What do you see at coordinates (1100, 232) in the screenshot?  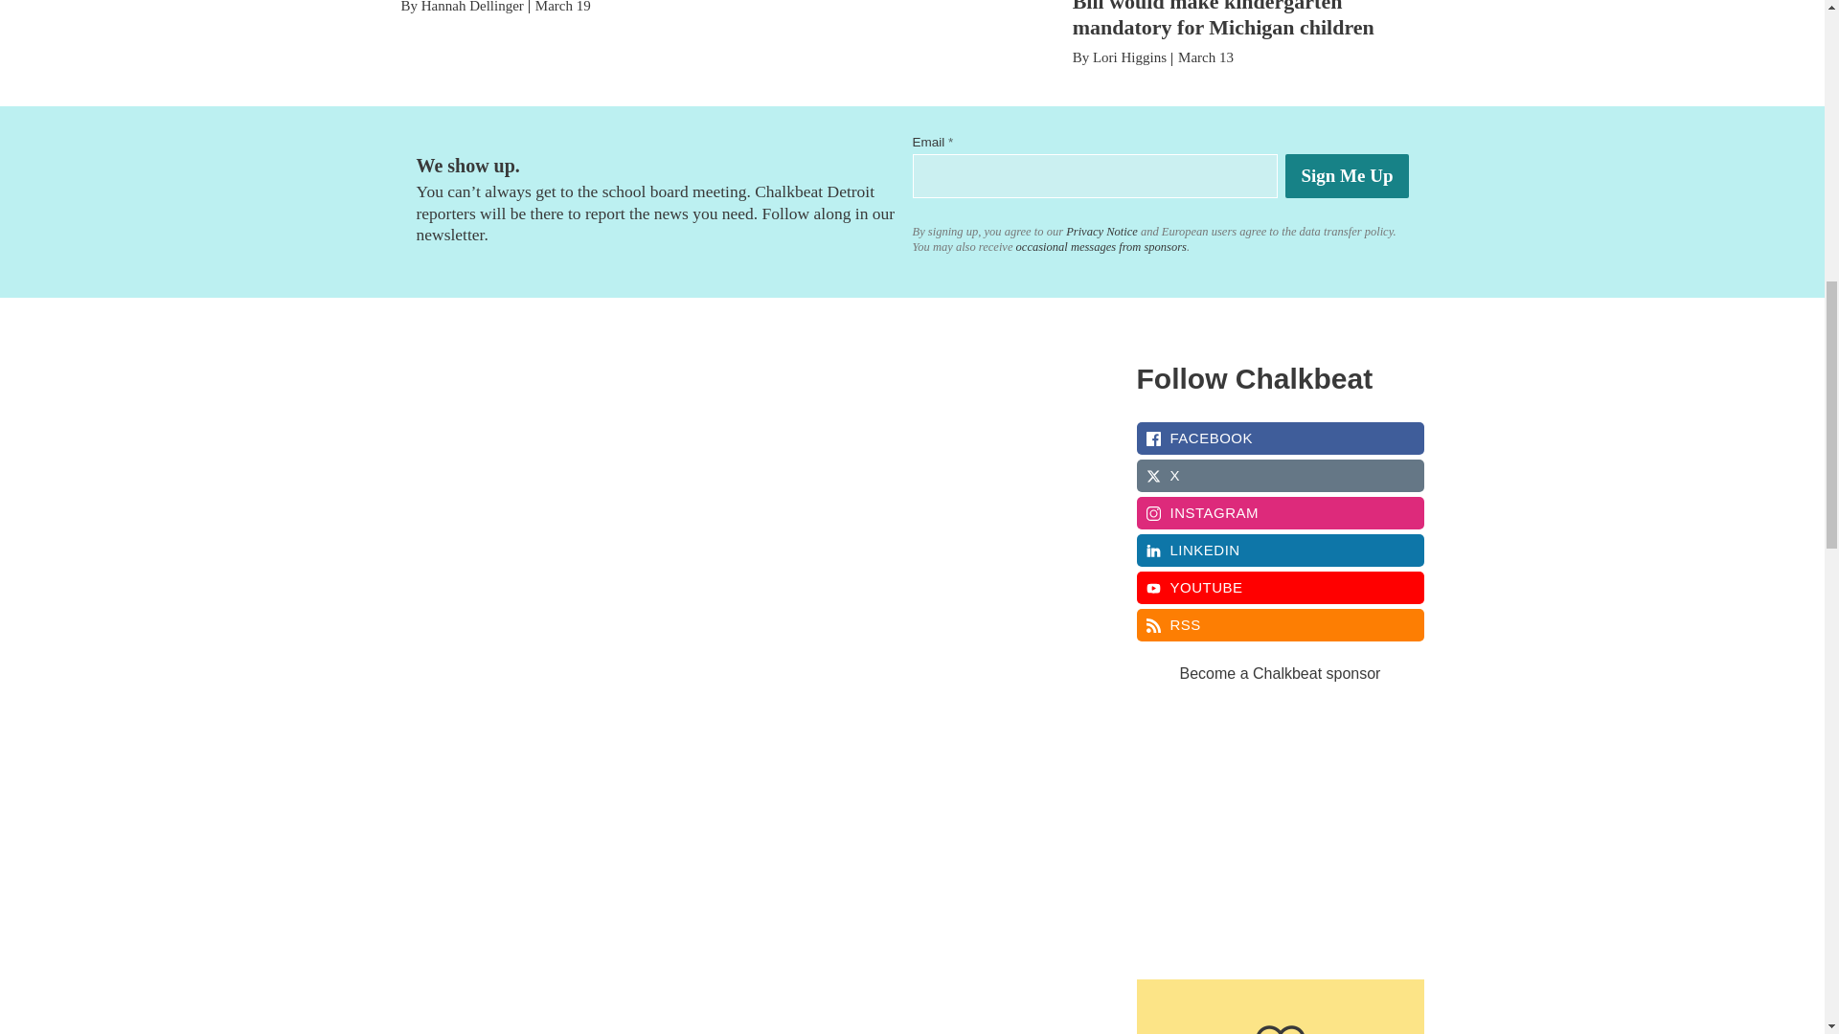 I see `Privacy Notice` at bounding box center [1100, 232].